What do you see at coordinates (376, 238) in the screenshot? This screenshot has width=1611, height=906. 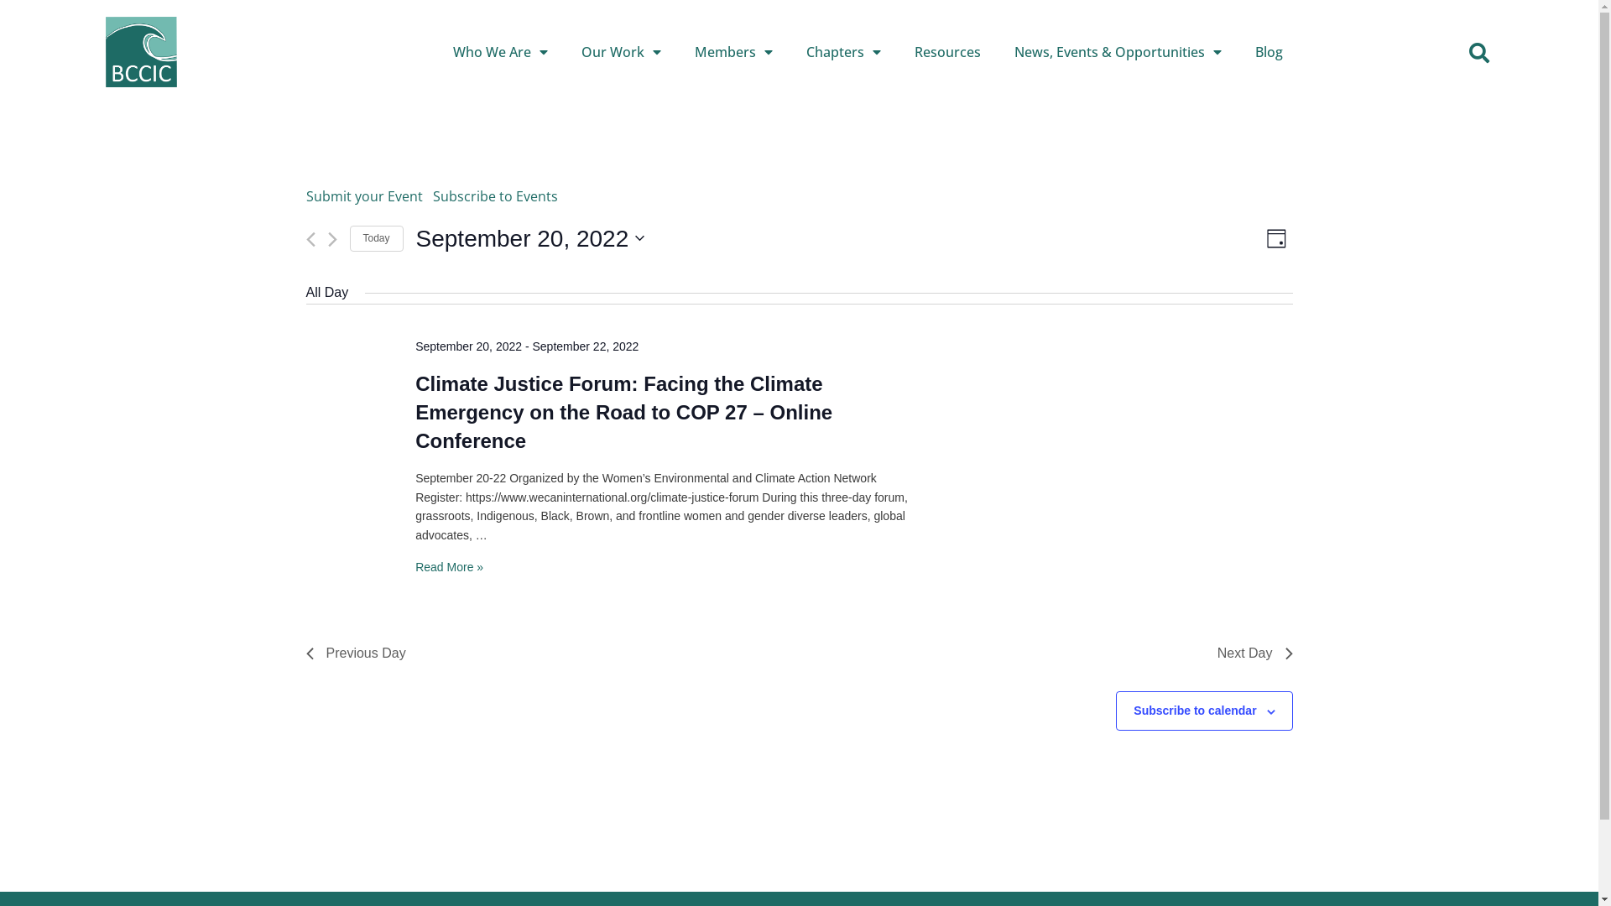 I see `Today` at bounding box center [376, 238].